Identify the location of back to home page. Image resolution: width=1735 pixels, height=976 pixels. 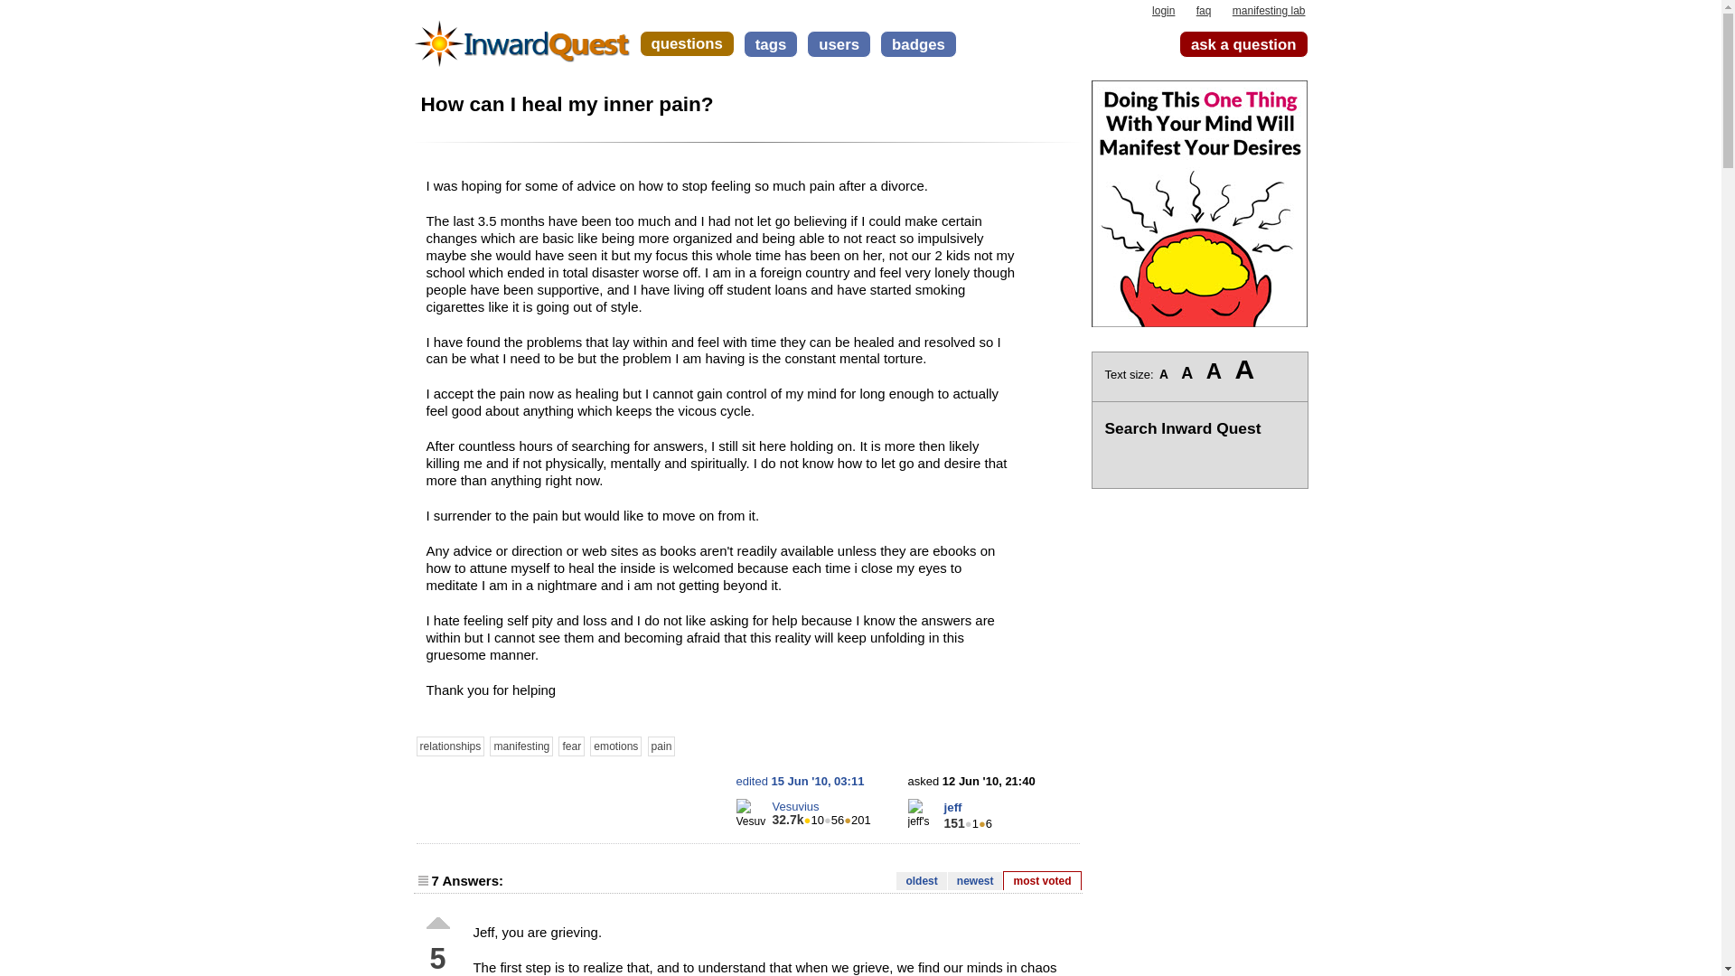
(522, 36).